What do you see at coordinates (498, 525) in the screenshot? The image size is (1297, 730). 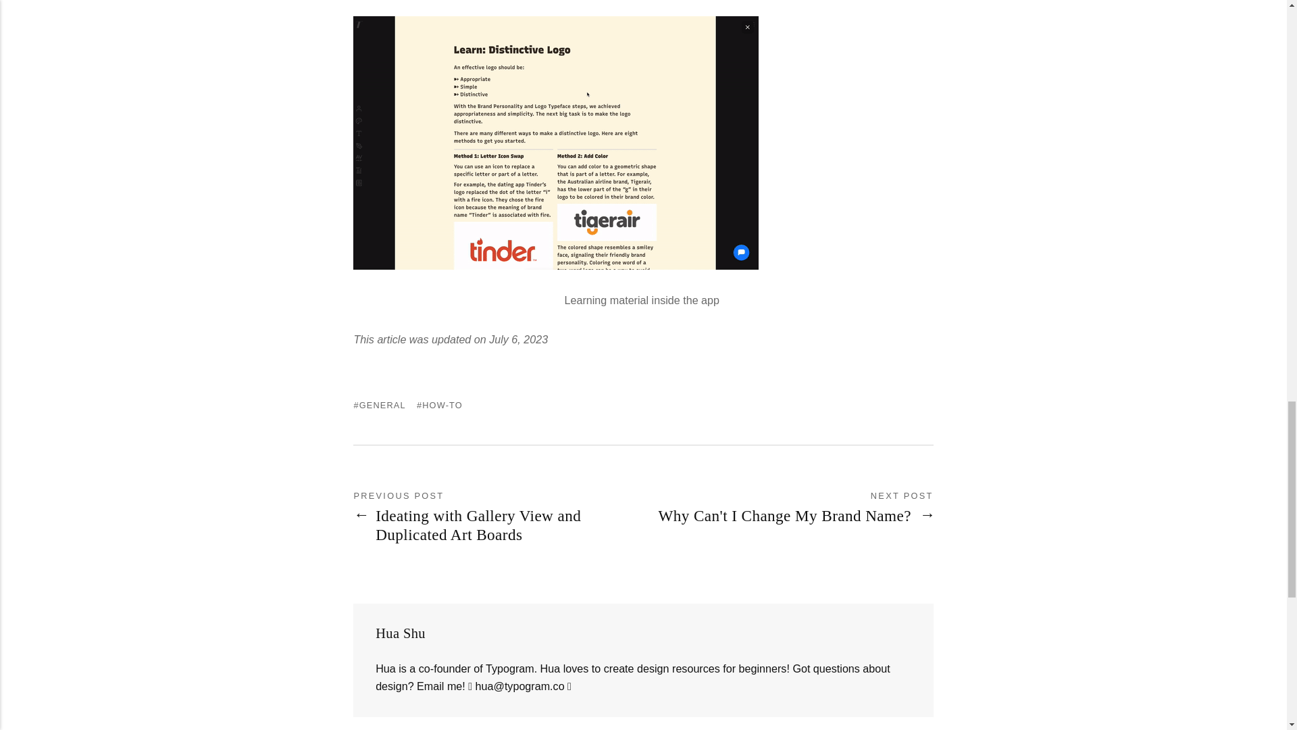 I see `Ideating with Gallery View and Duplicated Art Boards` at bounding box center [498, 525].